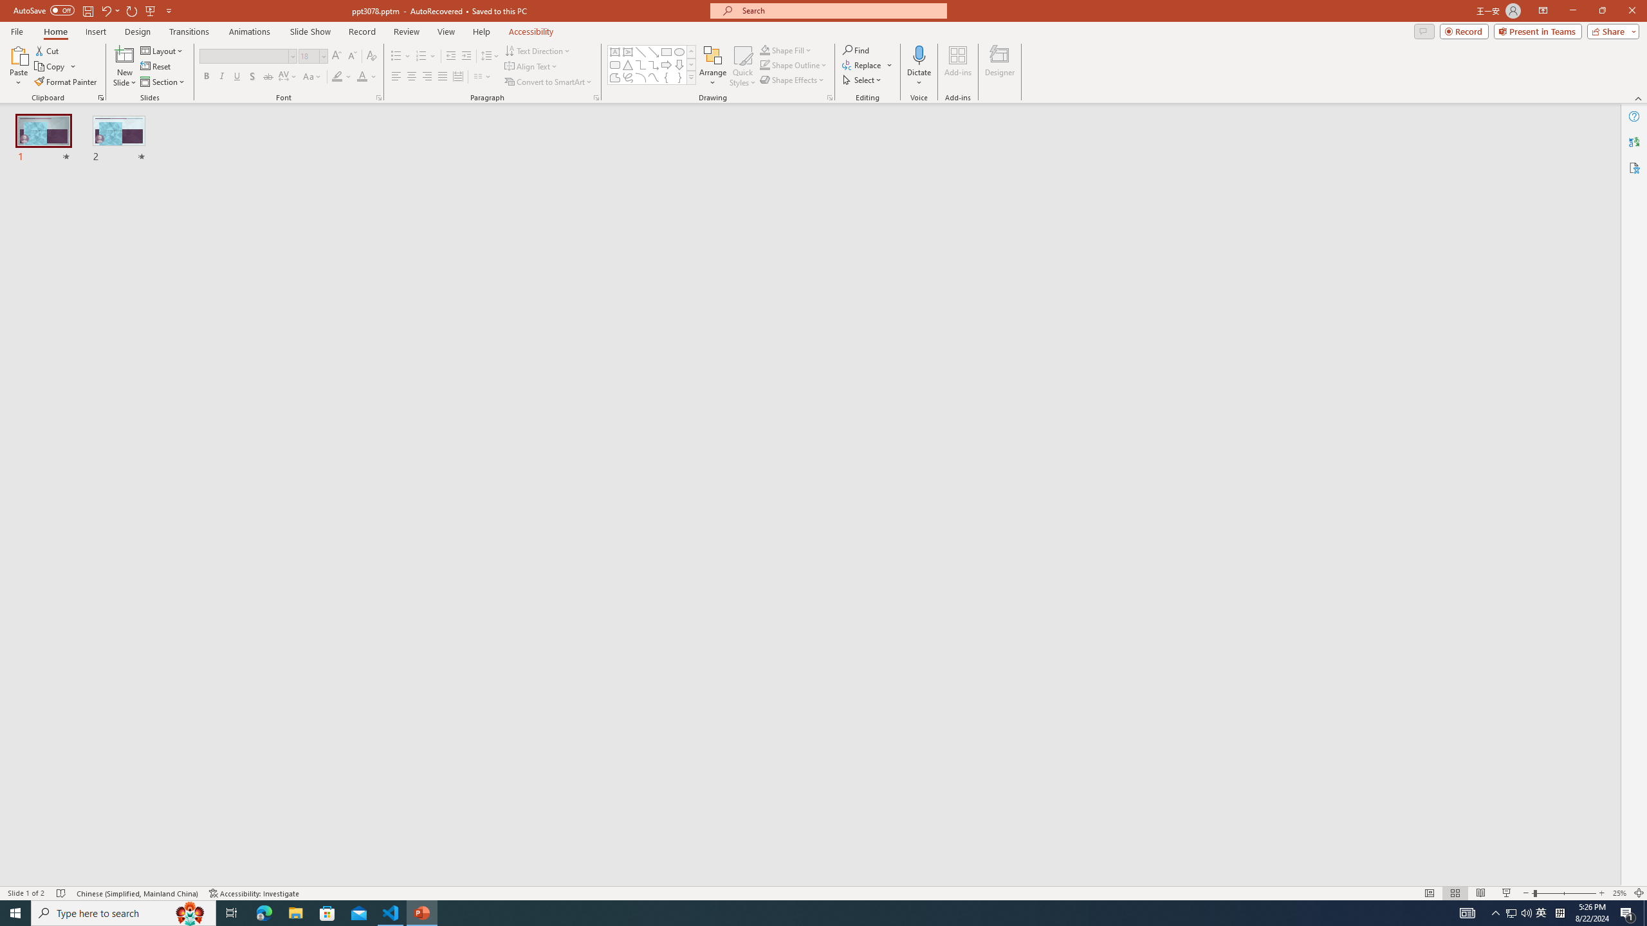 The width and height of the screenshot is (1647, 926). I want to click on Title actions, so click(1136, 170).